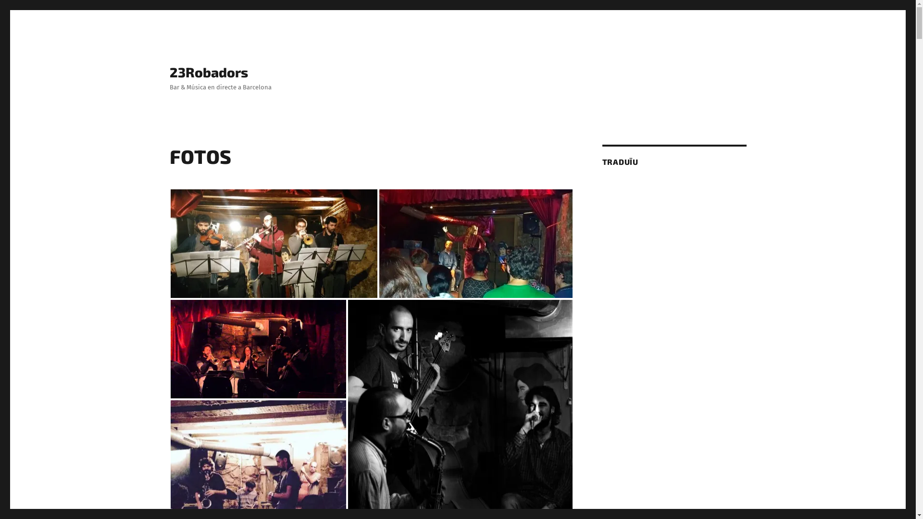 The image size is (923, 519). What do you see at coordinates (209, 72) in the screenshot?
I see `23Robadors` at bounding box center [209, 72].